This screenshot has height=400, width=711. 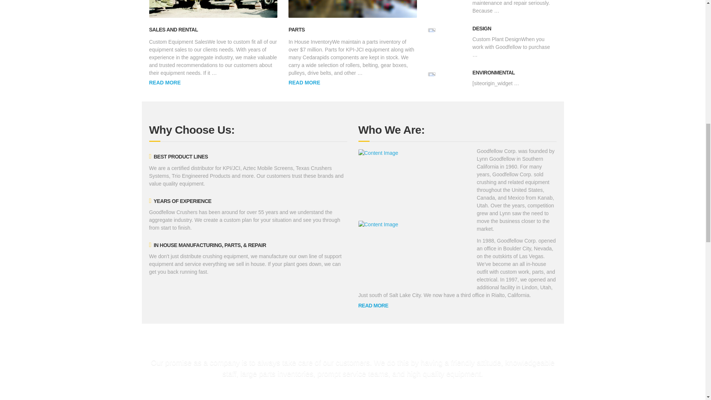 I want to click on READ MORE, so click(x=164, y=83).